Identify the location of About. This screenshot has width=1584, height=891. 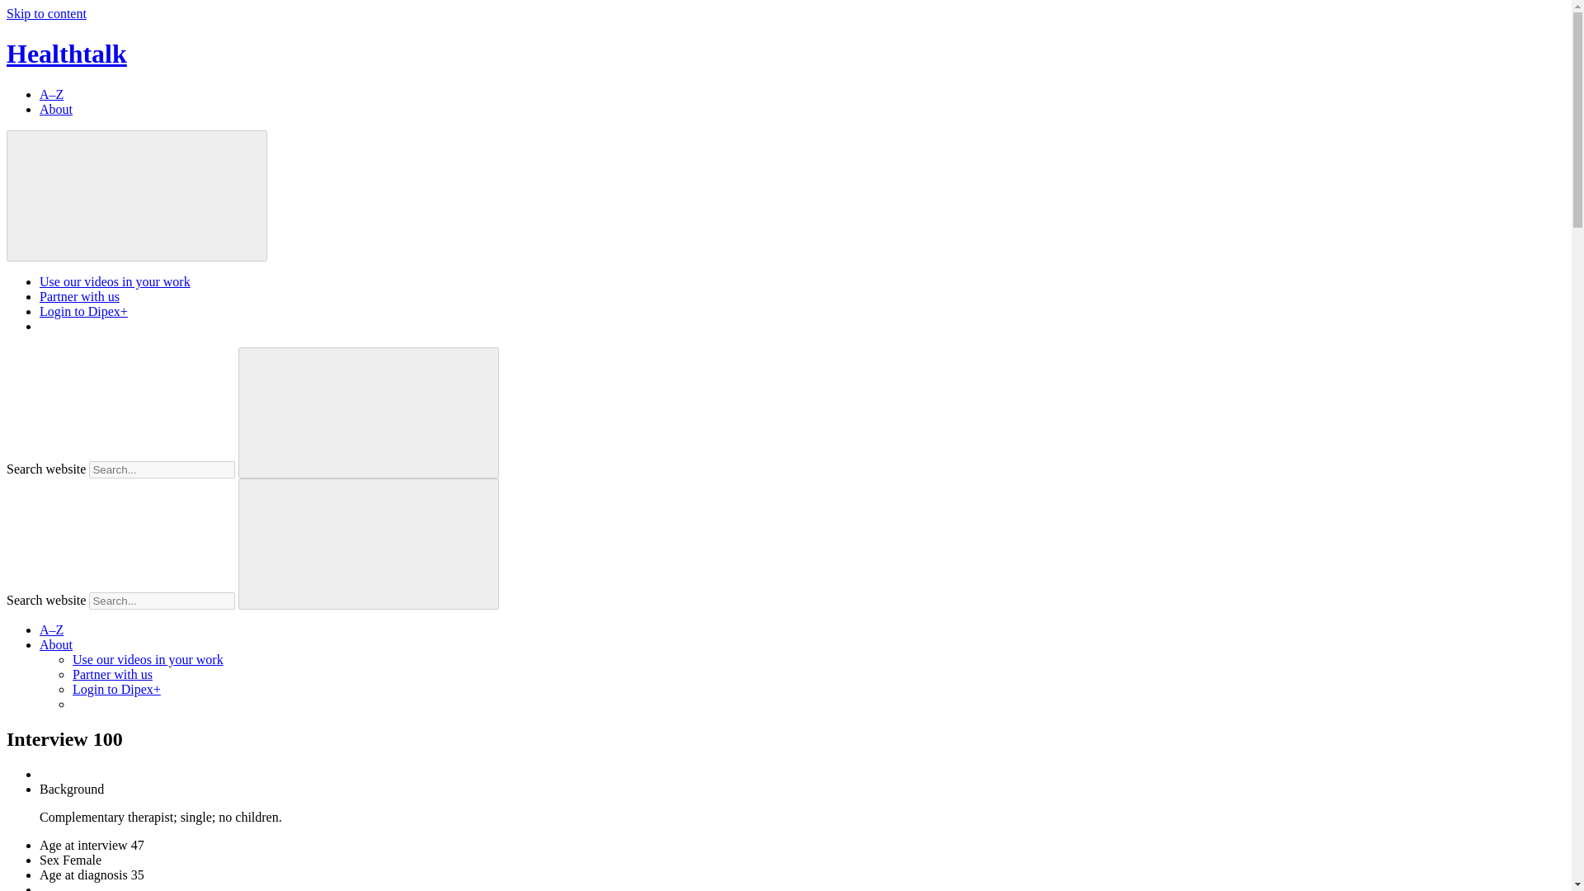
(56, 109).